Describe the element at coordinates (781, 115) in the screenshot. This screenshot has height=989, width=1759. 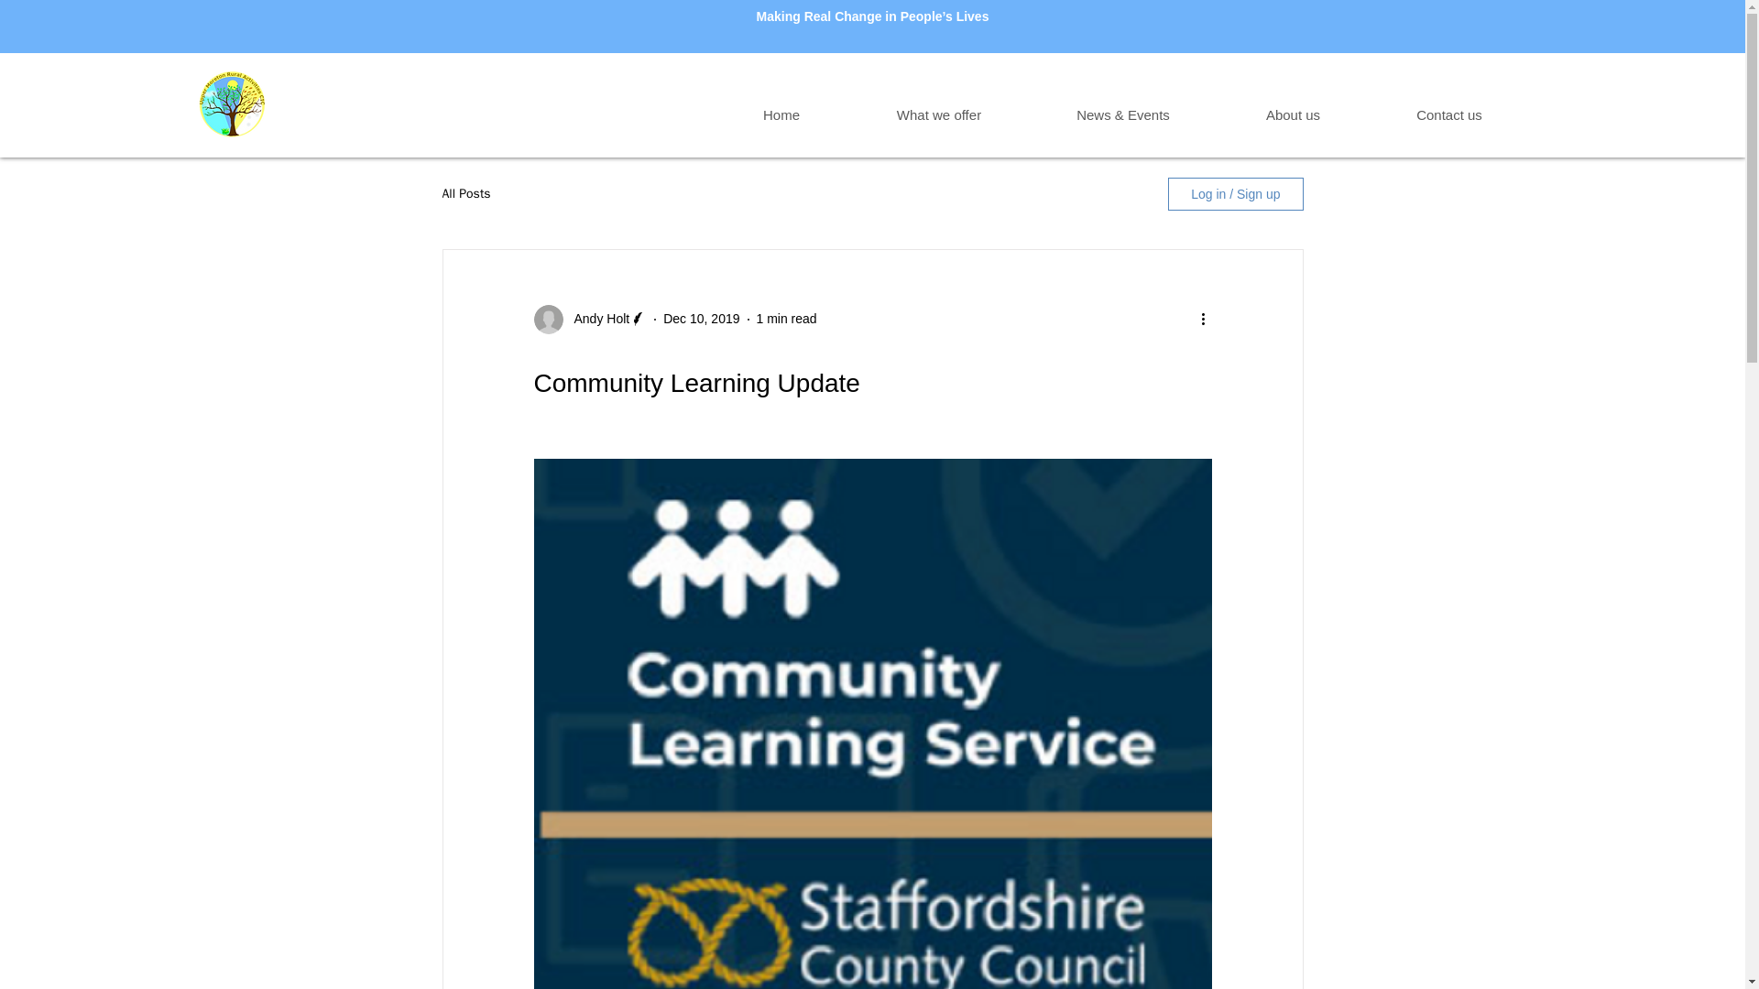
I see `Home` at that location.